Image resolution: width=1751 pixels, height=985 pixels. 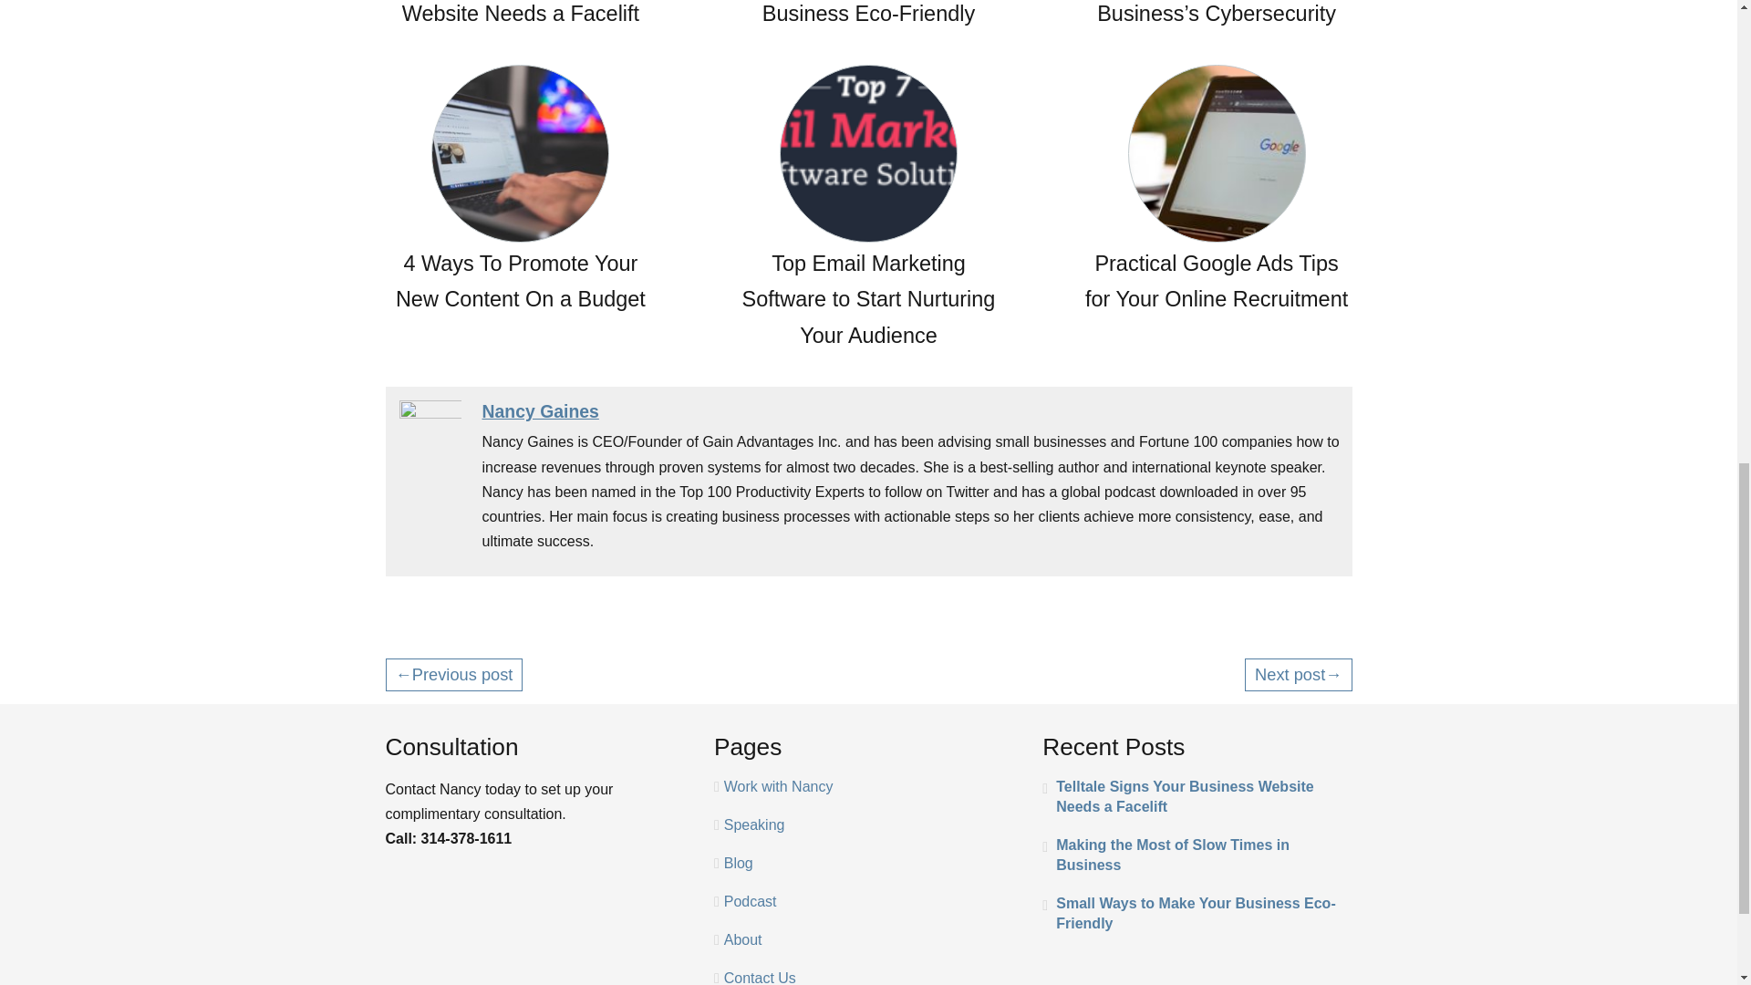 I want to click on Blog, so click(x=739, y=863).